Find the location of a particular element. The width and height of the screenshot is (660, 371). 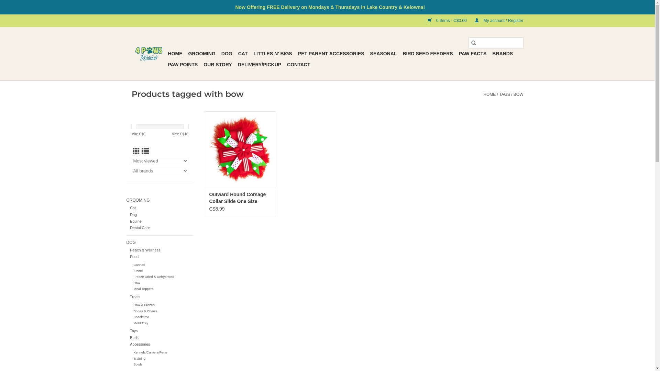

Meal Toppers is located at coordinates (143, 289).